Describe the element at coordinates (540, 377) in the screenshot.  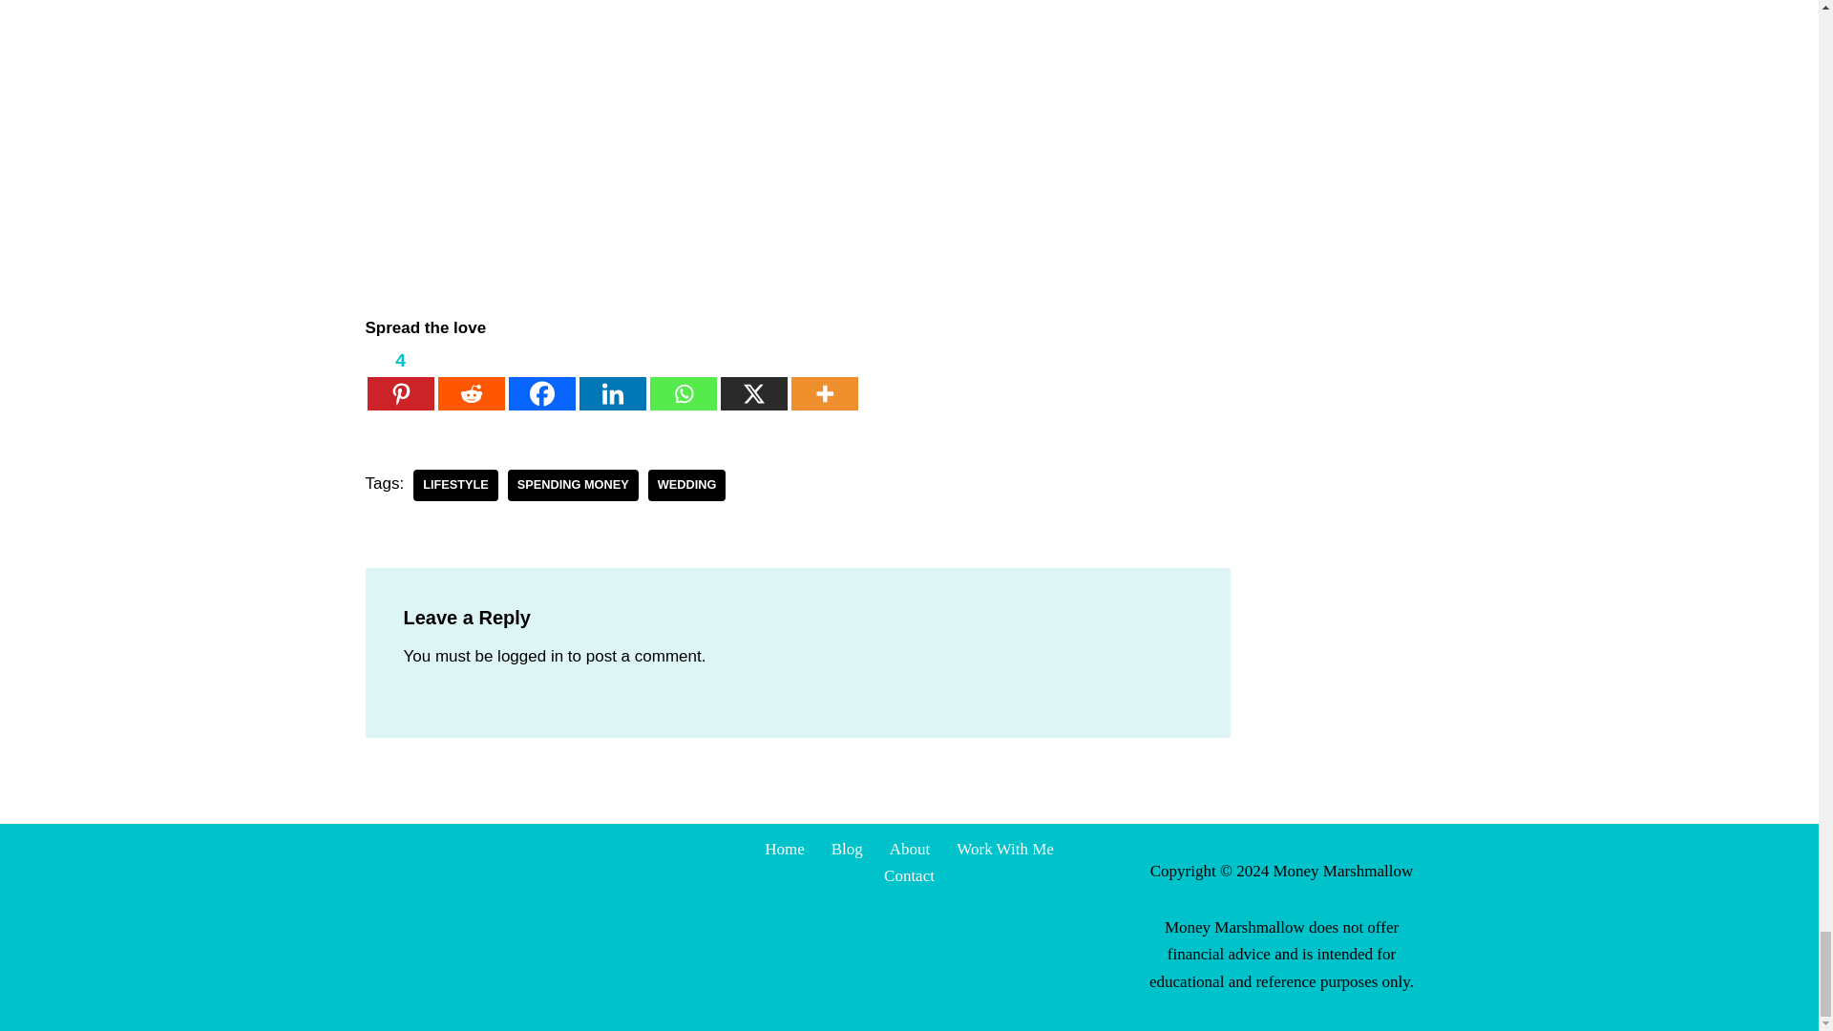
I see `Facebook` at that location.